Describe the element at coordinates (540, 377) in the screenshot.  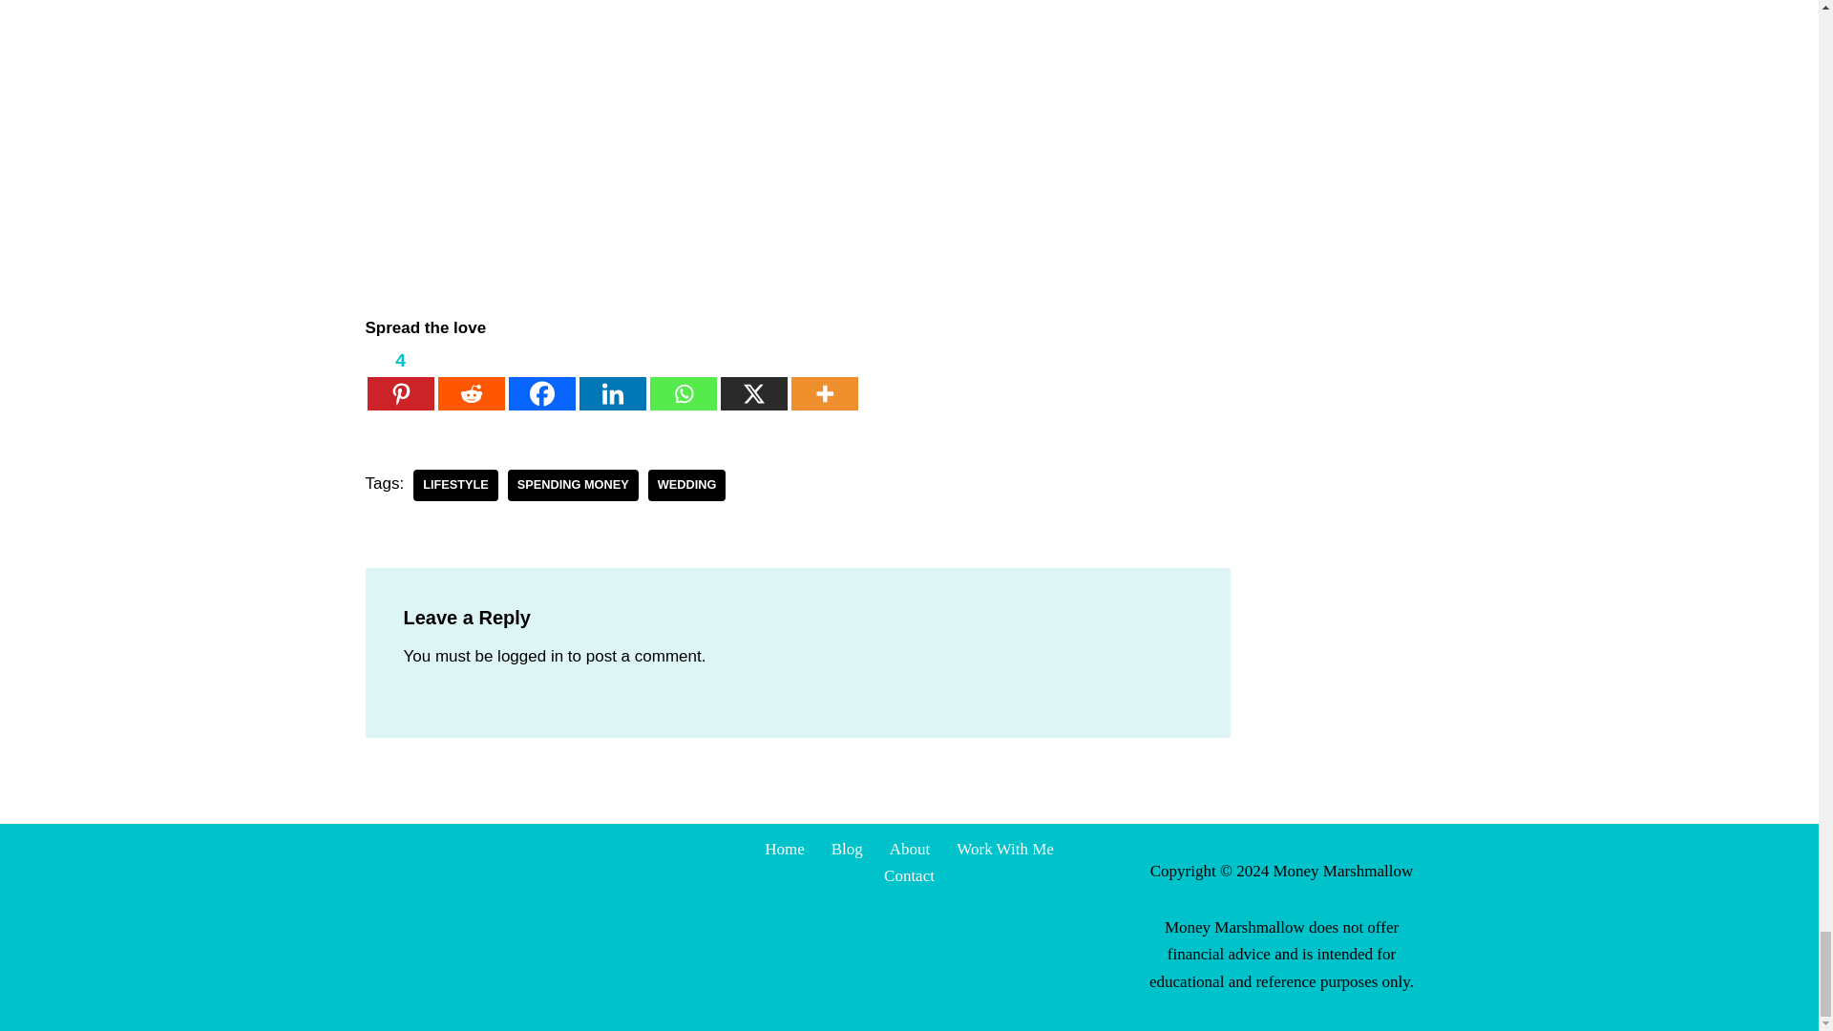
I see `Facebook` at that location.